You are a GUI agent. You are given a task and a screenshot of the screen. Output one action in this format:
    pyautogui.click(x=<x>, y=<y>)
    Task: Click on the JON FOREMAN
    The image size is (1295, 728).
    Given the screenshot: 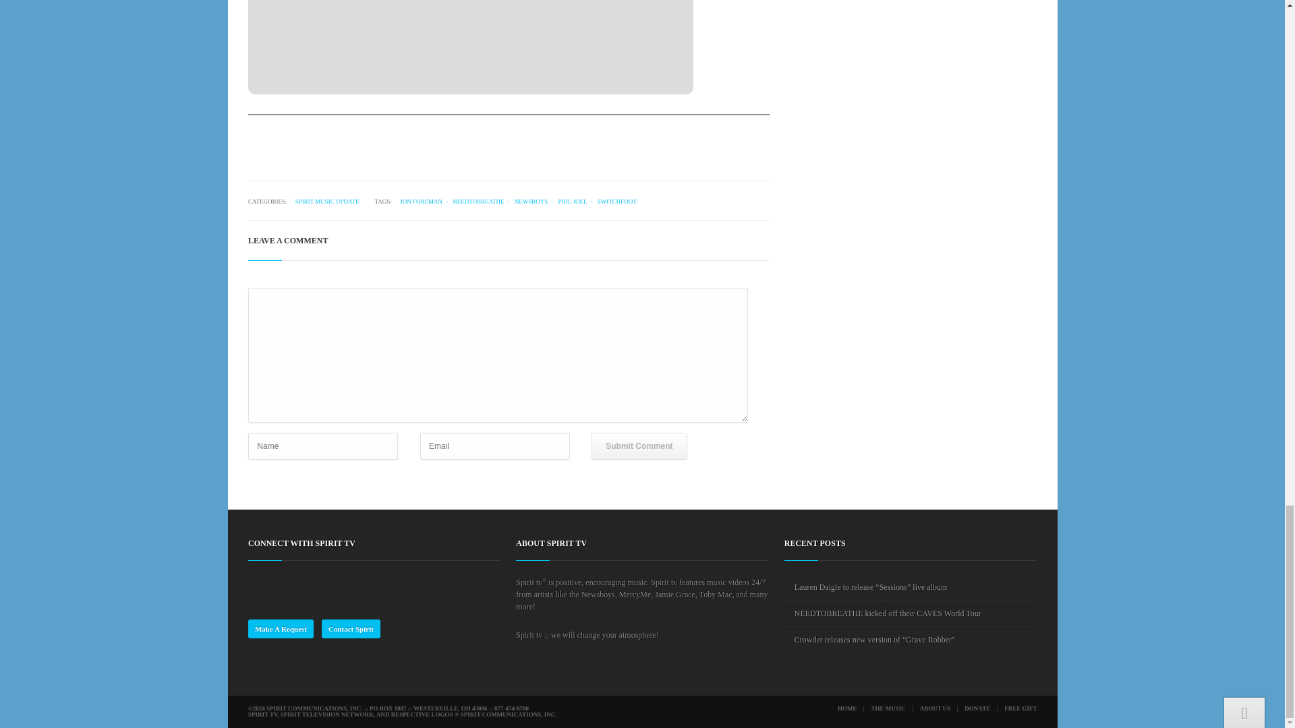 What is the action you would take?
    pyautogui.click(x=422, y=201)
    